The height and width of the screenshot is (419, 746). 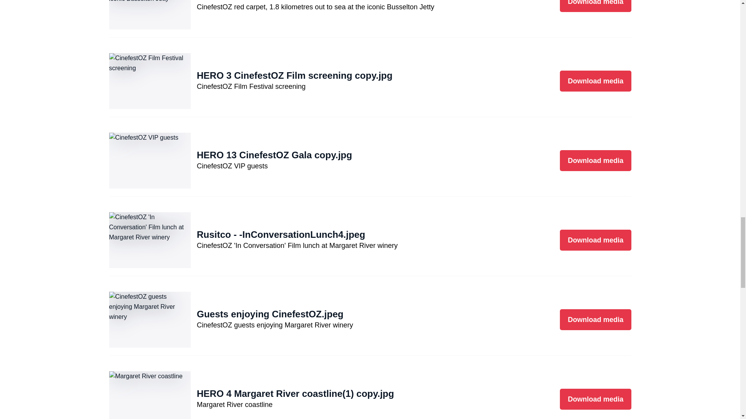 I want to click on Download media, so click(x=595, y=399).